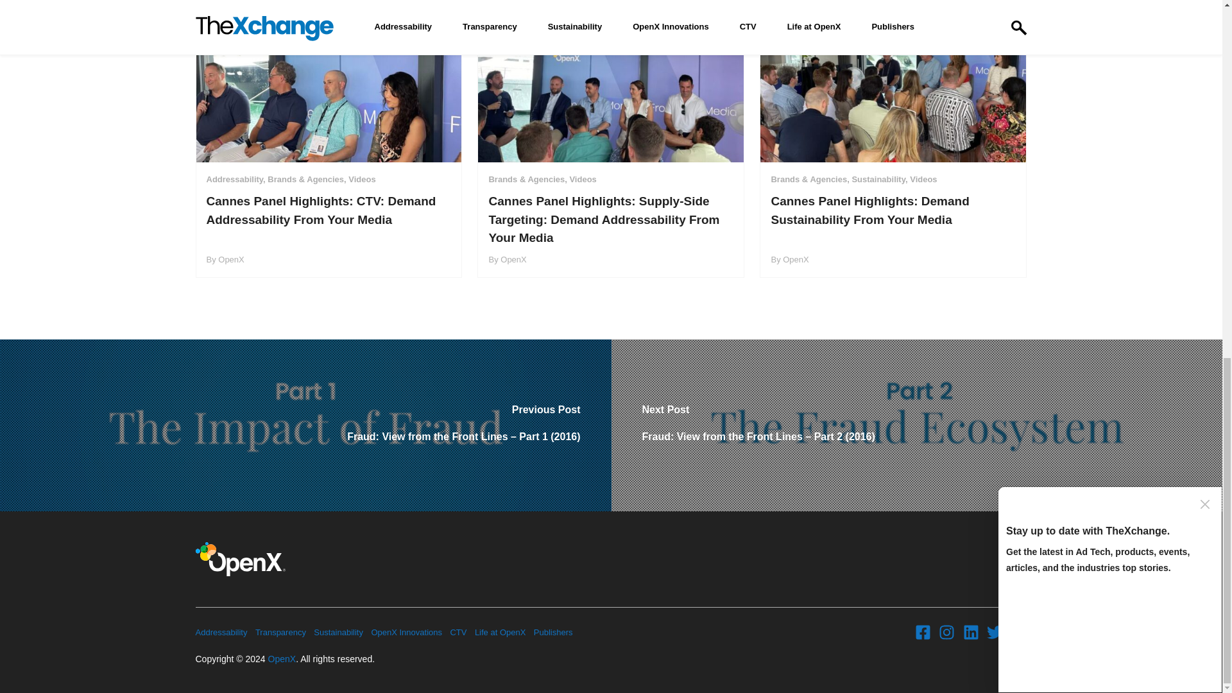 The image size is (1232, 693). What do you see at coordinates (221, 633) in the screenshot?
I see `Addressability` at bounding box center [221, 633].